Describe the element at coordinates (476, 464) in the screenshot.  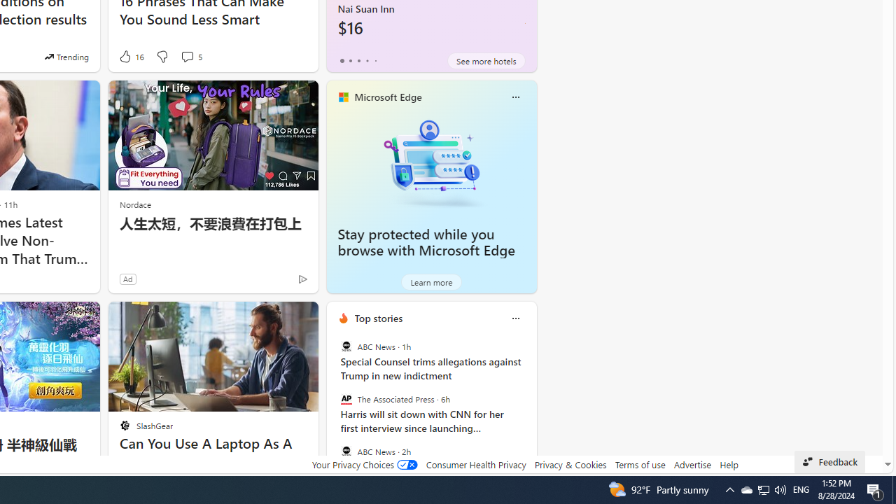
I see `Consumer Health Privacy` at that location.